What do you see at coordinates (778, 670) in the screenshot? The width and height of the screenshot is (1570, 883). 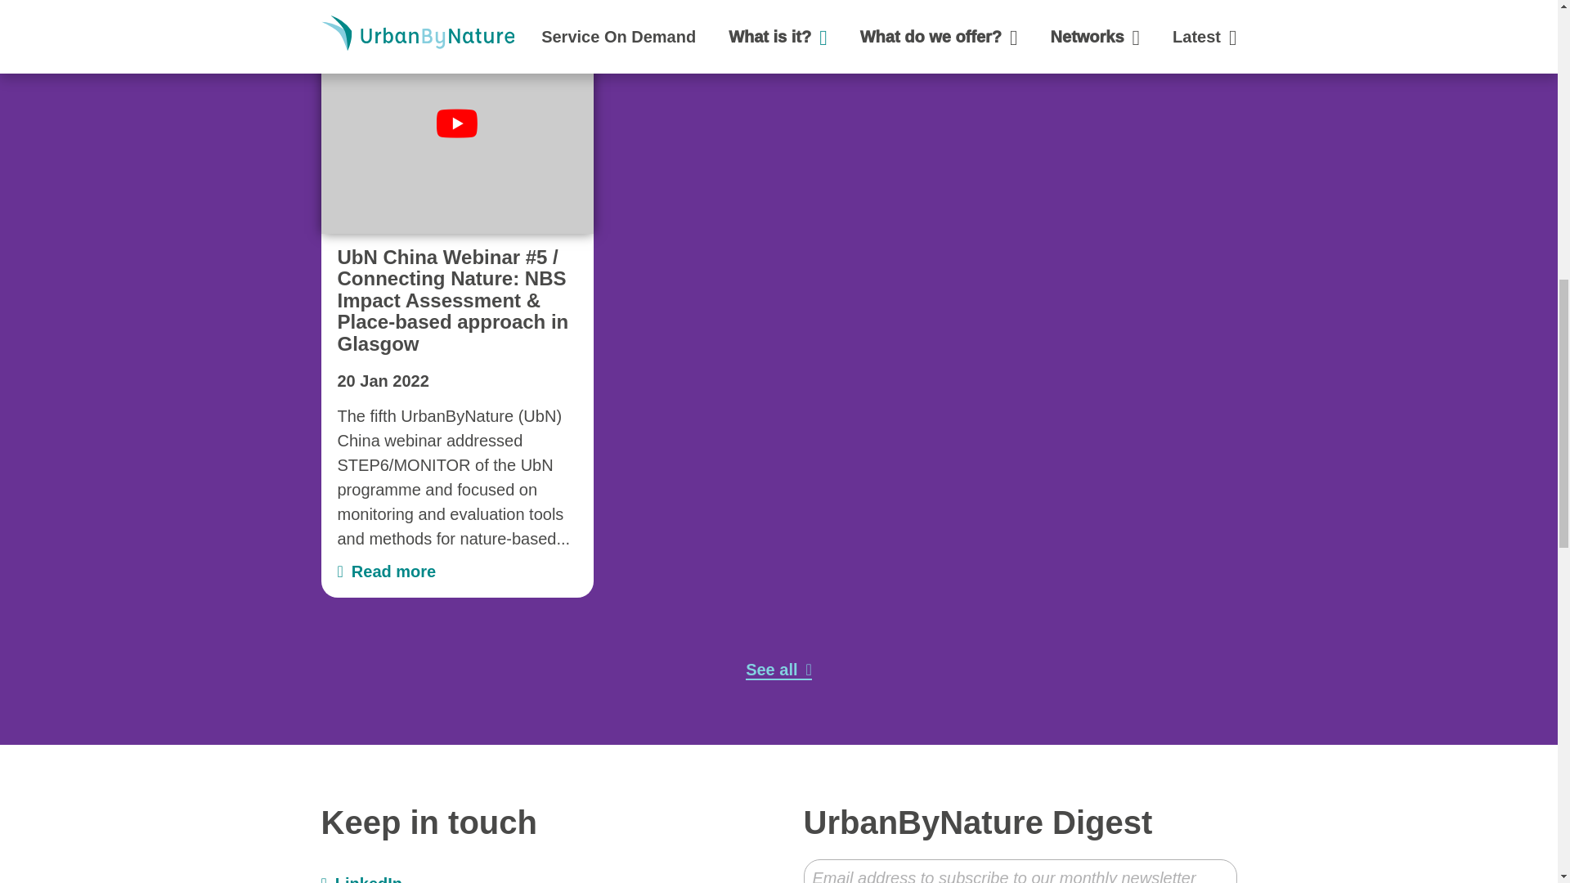 I see `See all` at bounding box center [778, 670].